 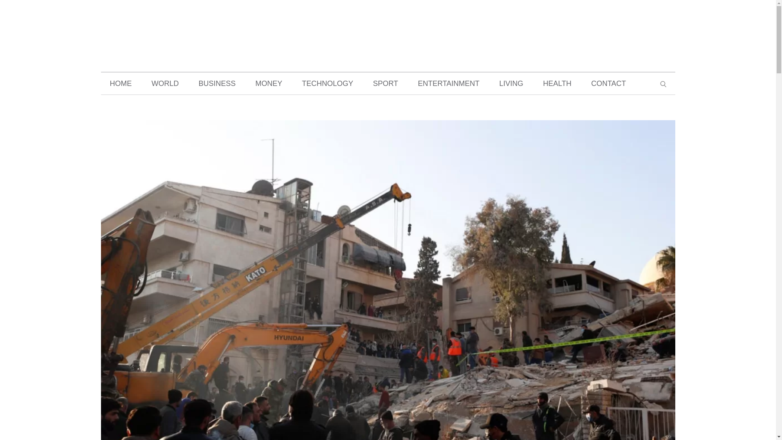 What do you see at coordinates (557, 84) in the screenshot?
I see `HEALTH` at bounding box center [557, 84].